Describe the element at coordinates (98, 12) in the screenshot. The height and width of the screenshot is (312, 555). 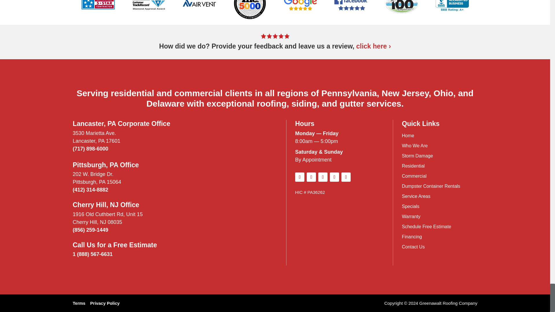
I see `CertainTeed-5-Star` at that location.